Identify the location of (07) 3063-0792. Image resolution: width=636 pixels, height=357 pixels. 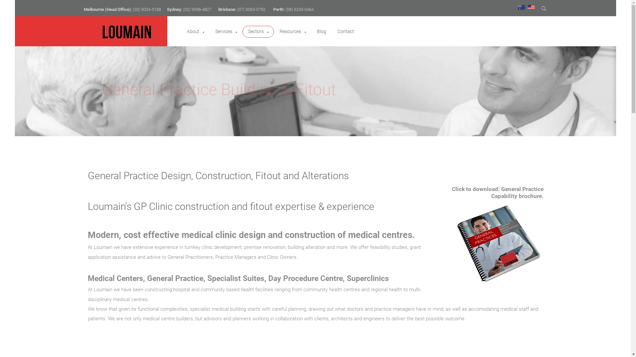
(251, 9).